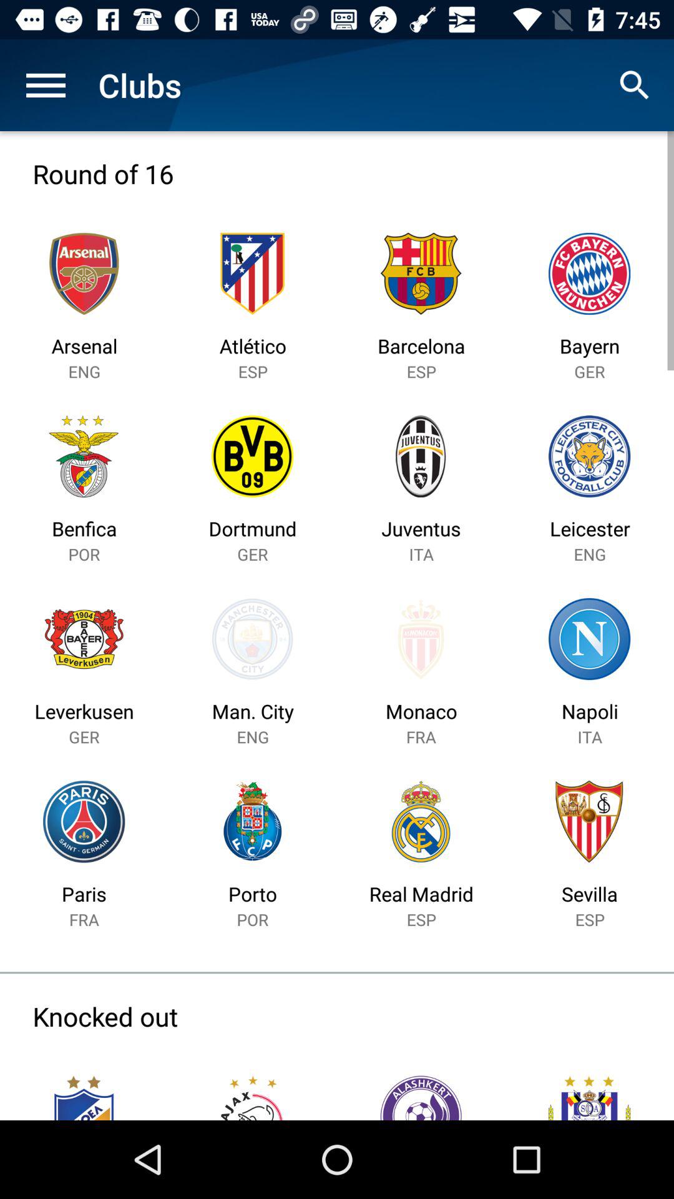  Describe the element at coordinates (634, 85) in the screenshot. I see `turn off icon next to clubs` at that location.